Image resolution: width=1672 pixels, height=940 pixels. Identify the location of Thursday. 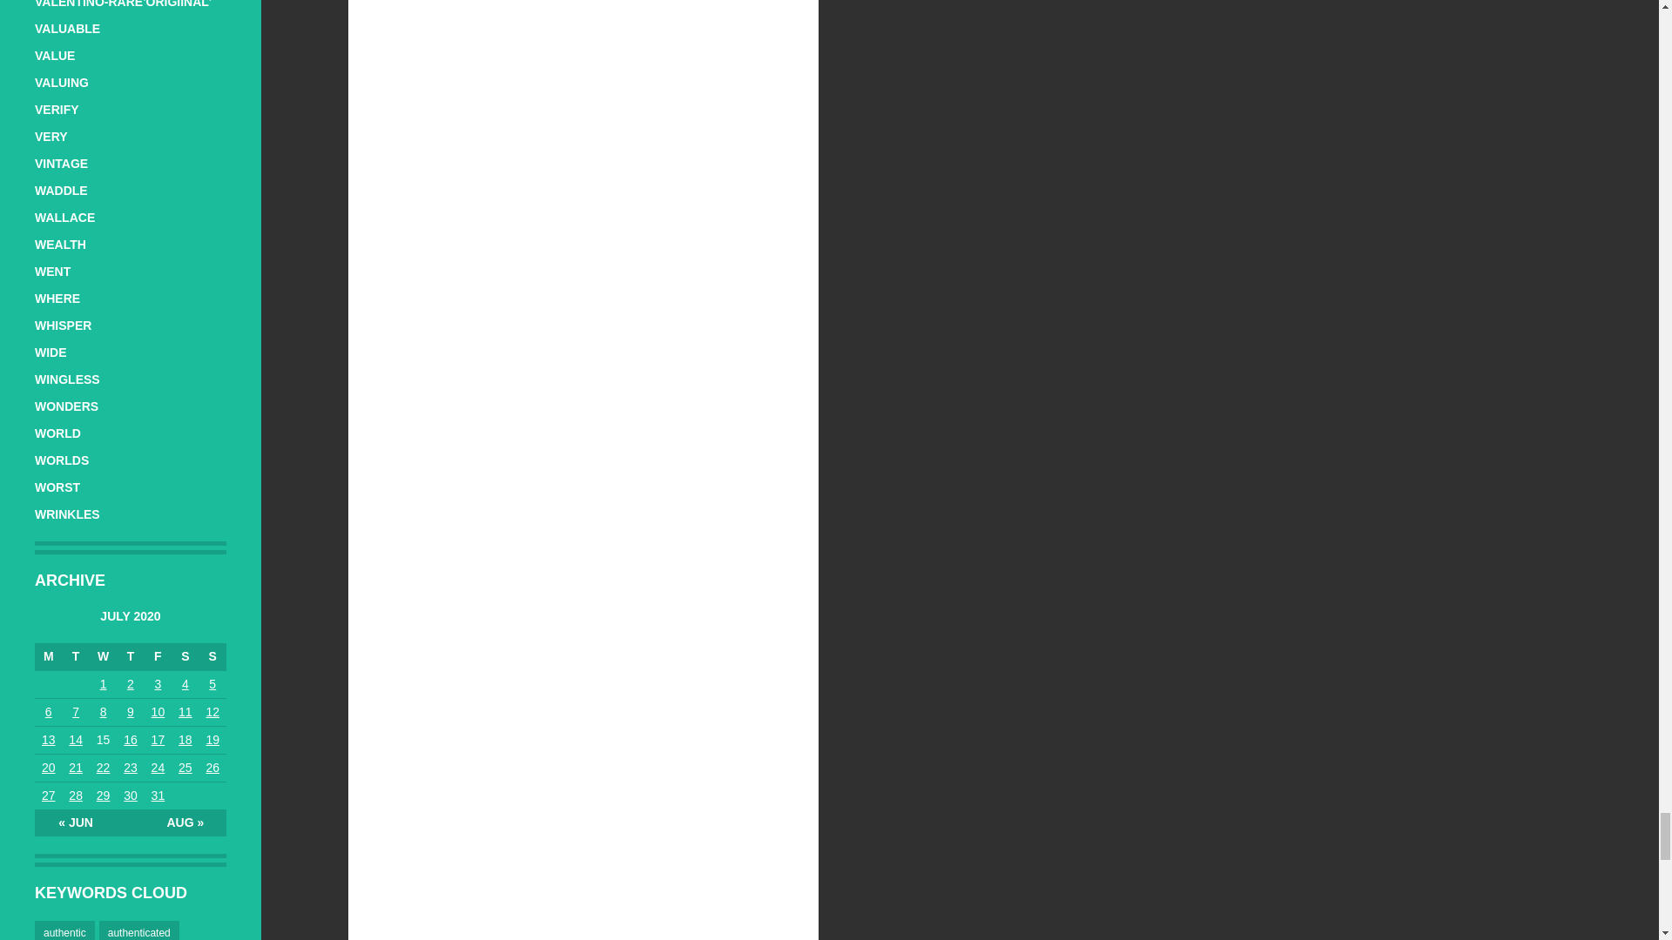
(131, 656).